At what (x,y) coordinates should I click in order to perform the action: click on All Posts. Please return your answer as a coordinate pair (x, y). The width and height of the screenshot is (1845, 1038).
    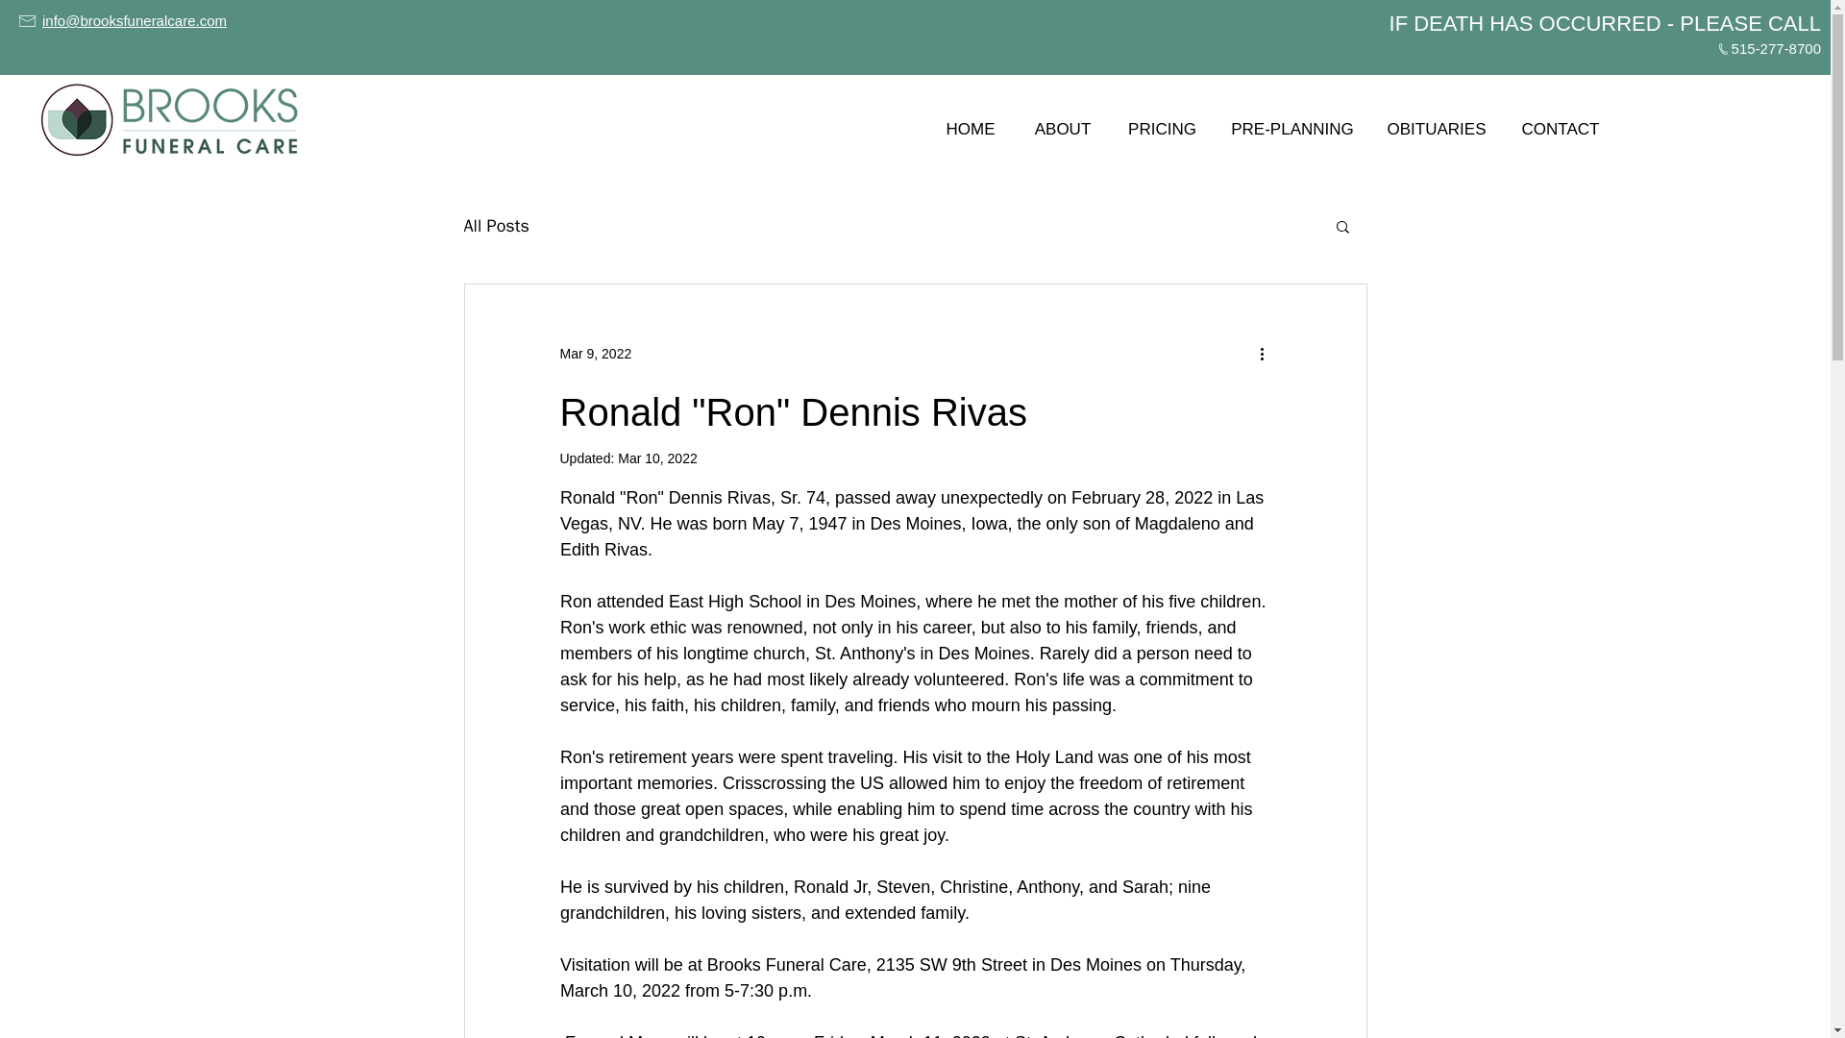
    Looking at the image, I should click on (495, 225).